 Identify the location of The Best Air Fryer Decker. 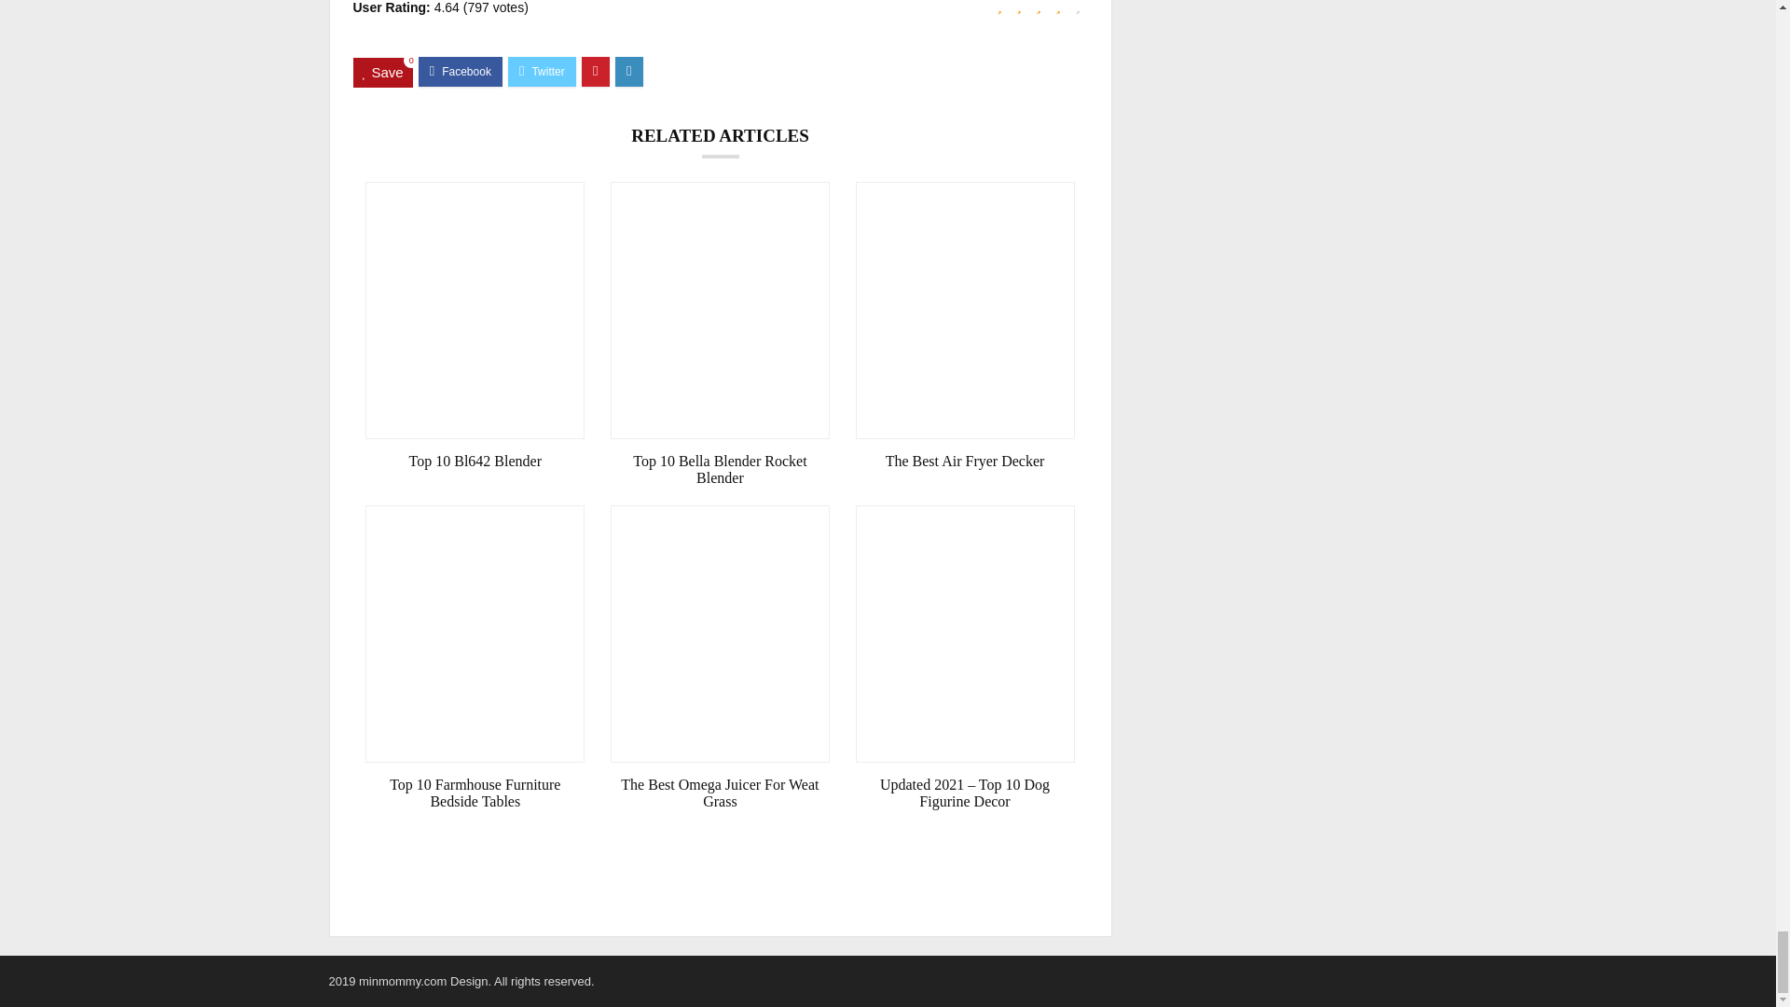
(965, 462).